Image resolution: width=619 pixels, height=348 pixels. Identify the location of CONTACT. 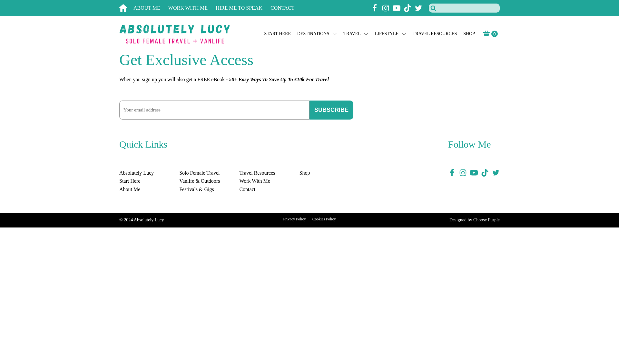
(286, 8).